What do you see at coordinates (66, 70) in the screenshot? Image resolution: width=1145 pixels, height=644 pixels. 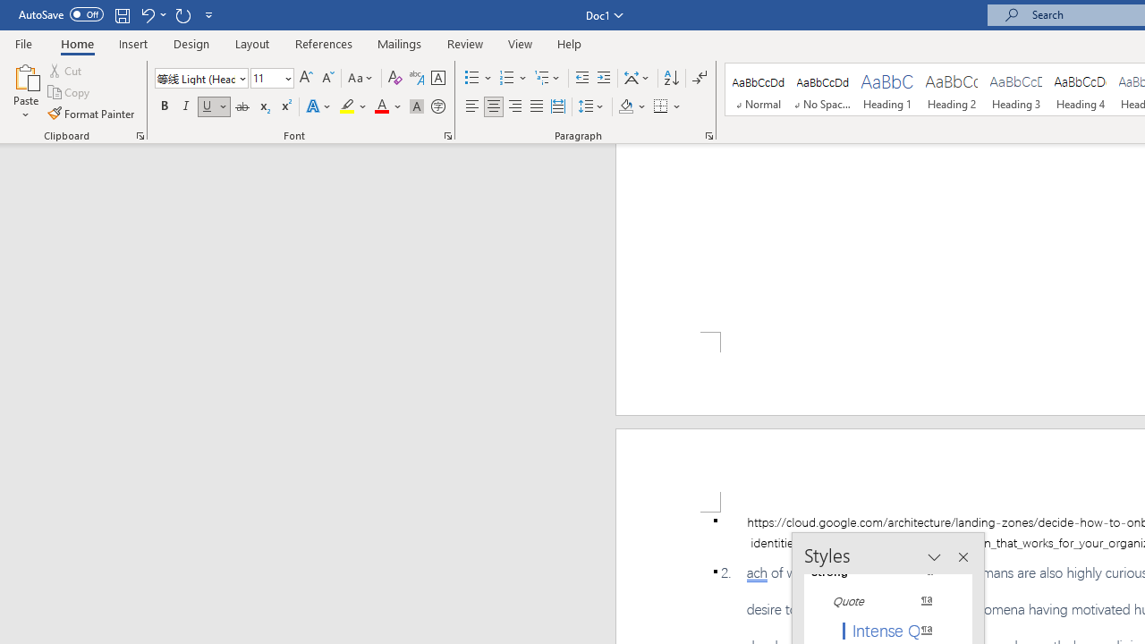 I see `Cut` at bounding box center [66, 70].